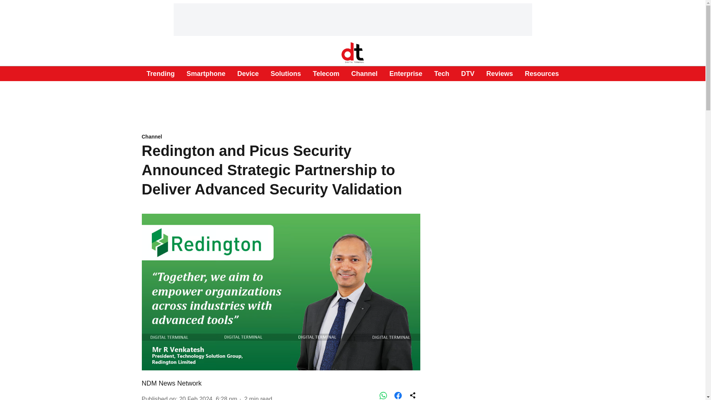  I want to click on Device, so click(248, 73).